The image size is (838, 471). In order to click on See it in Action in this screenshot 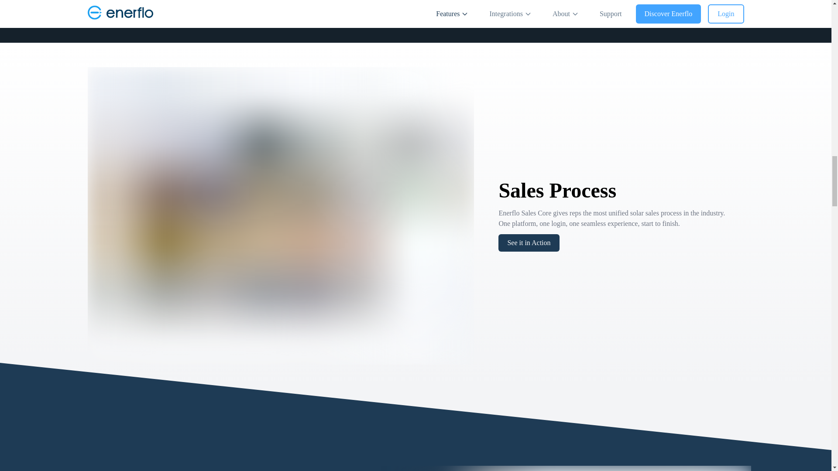, I will do `click(529, 242)`.